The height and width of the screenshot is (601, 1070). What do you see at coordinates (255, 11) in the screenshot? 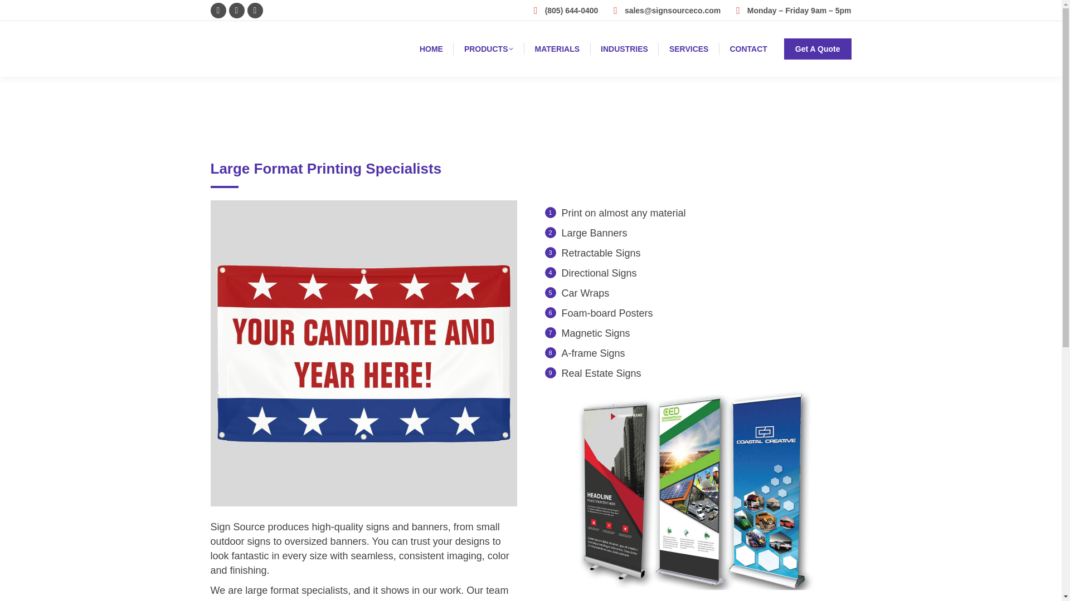
I see `Mail page opens in new window` at bounding box center [255, 11].